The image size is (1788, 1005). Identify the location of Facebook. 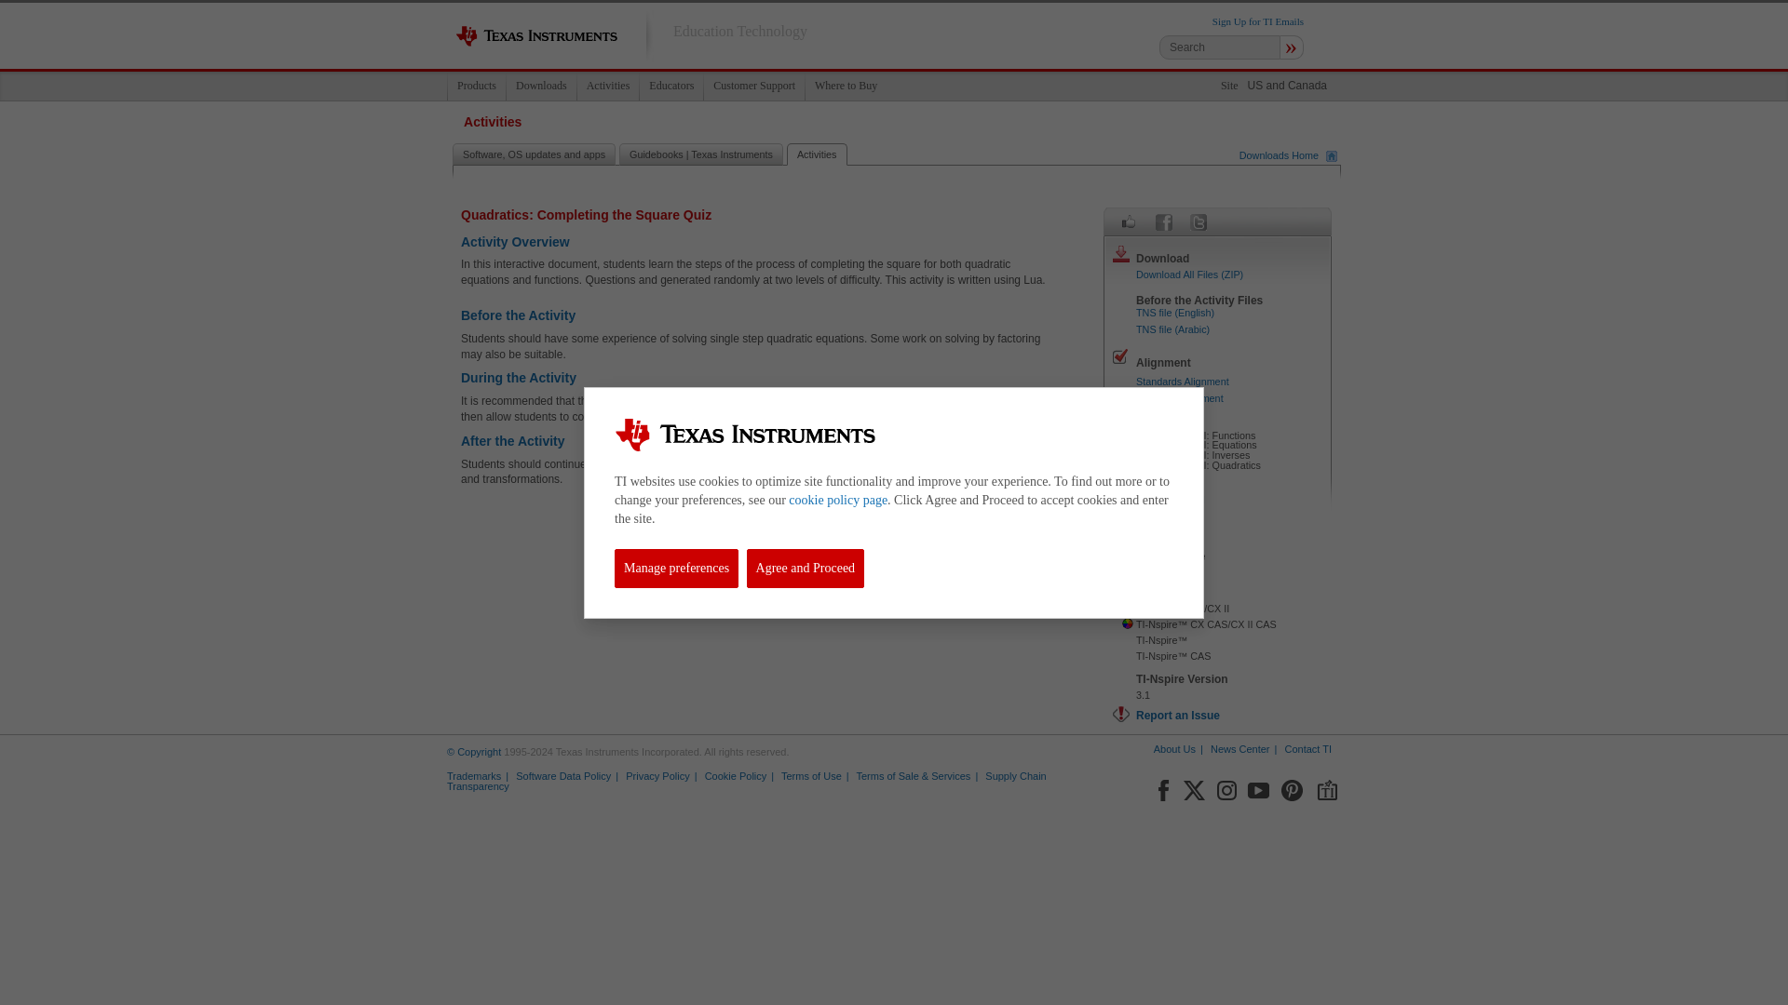
(1164, 221).